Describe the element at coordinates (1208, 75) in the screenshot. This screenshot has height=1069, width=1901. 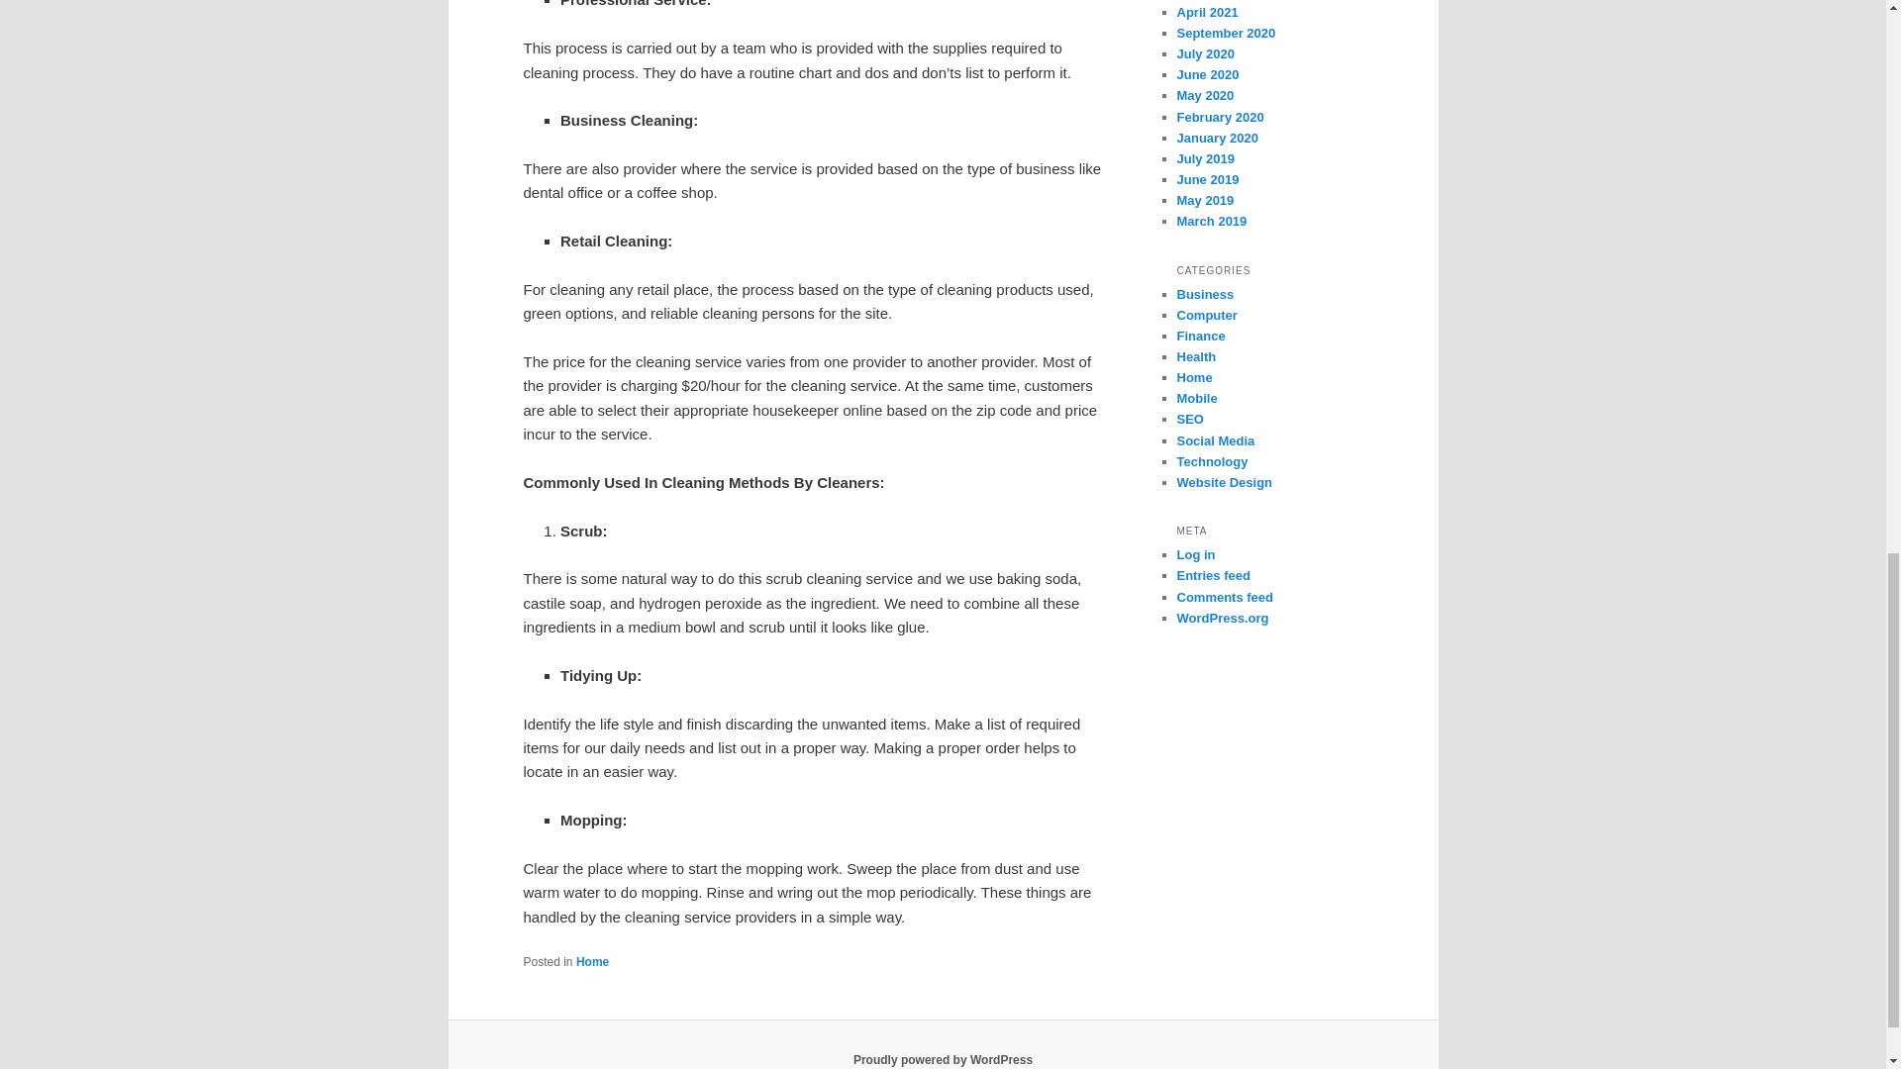
I see `June 2020` at that location.